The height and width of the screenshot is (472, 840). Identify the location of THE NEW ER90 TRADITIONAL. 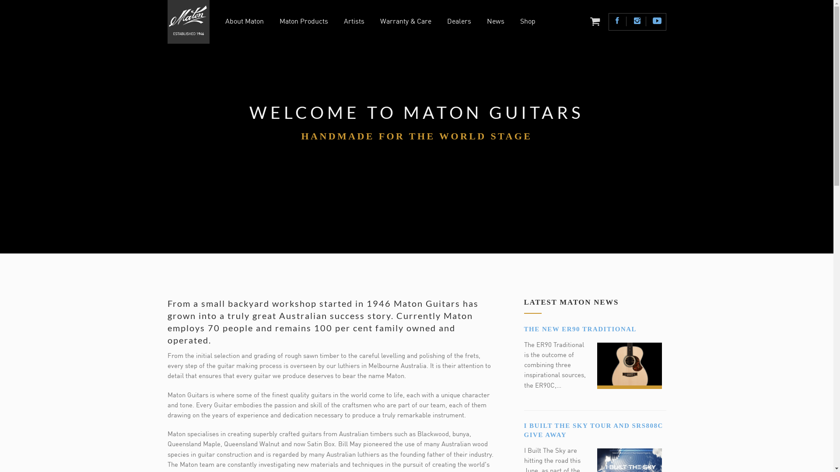
(581, 329).